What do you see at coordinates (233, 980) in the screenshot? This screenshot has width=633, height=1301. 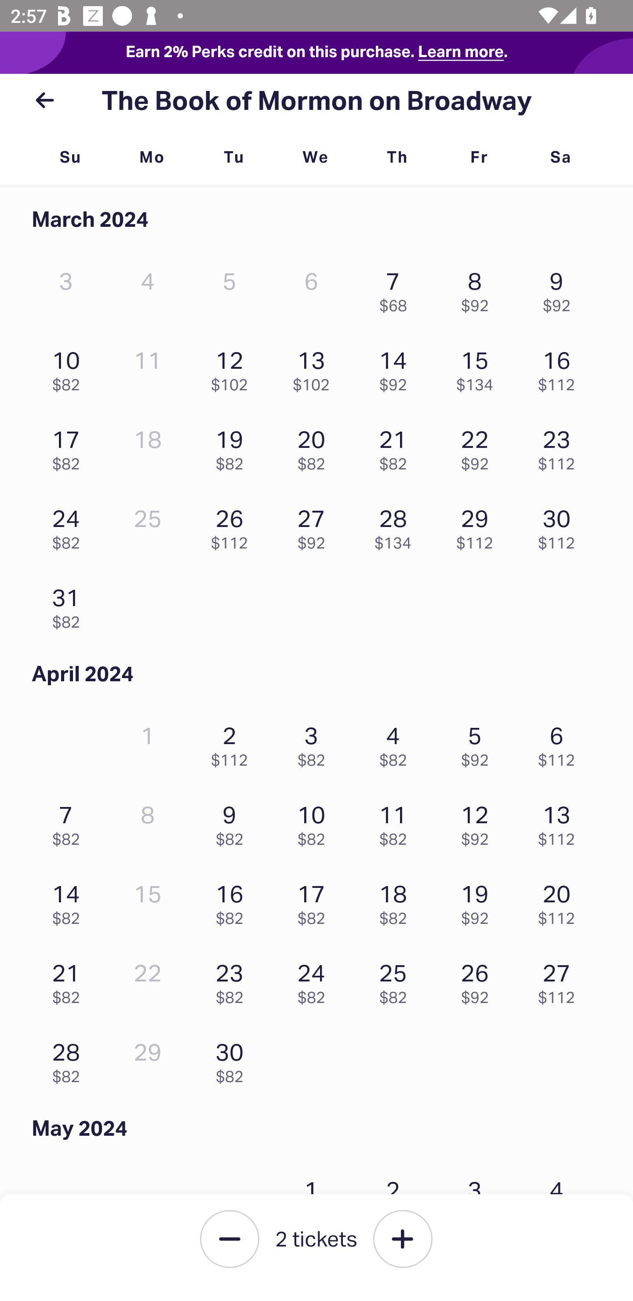 I see `23 $82` at bounding box center [233, 980].